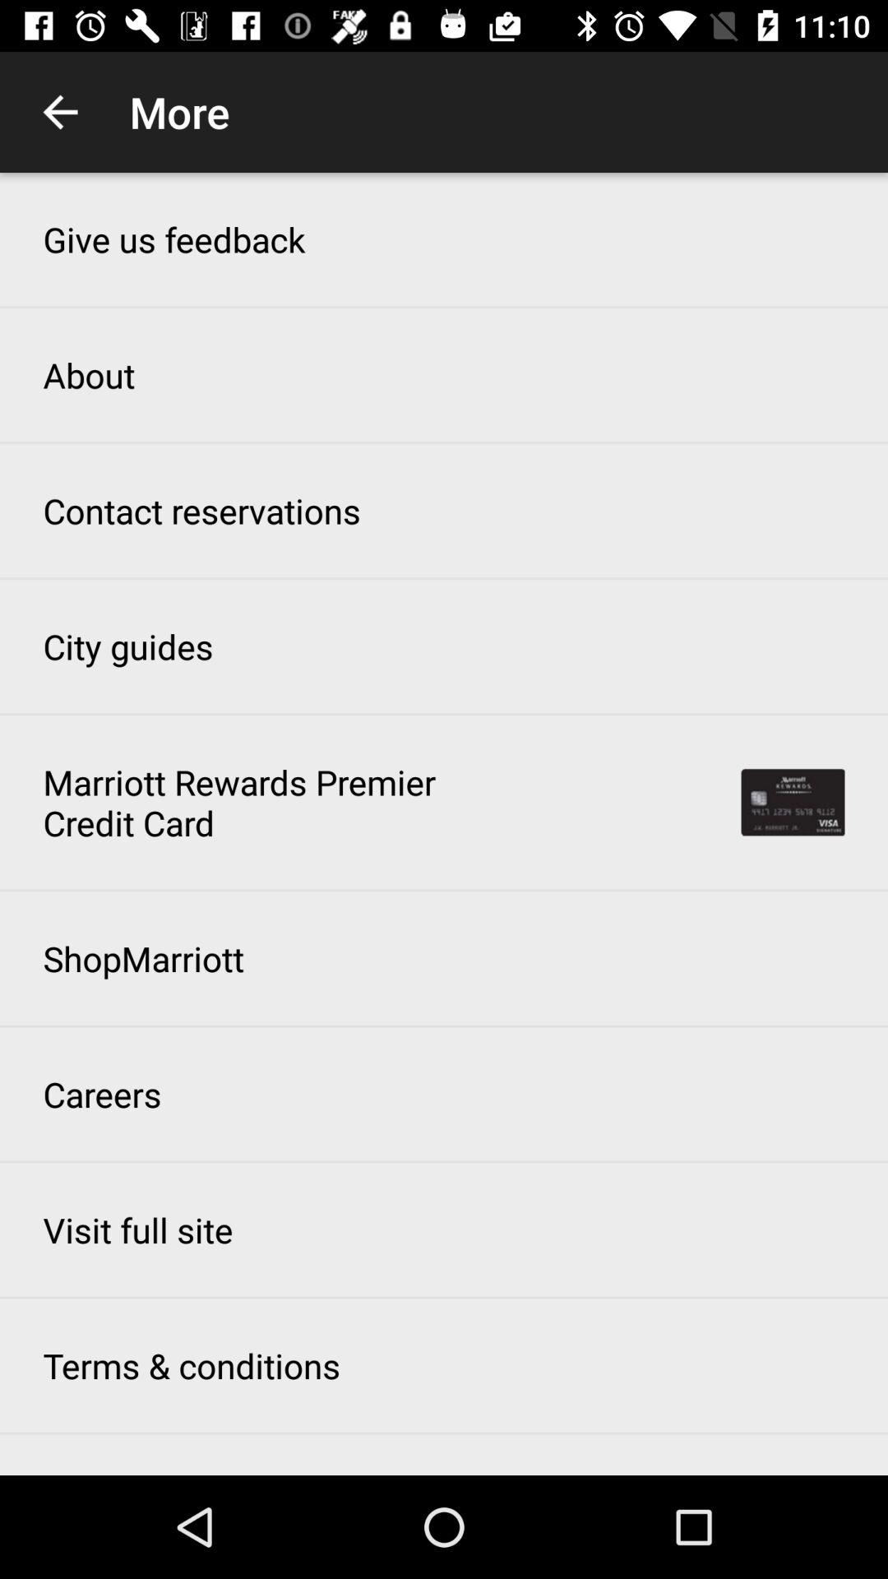 This screenshot has width=888, height=1579. Describe the element at coordinates (60, 112) in the screenshot. I see `launch app to the left of the more icon` at that location.